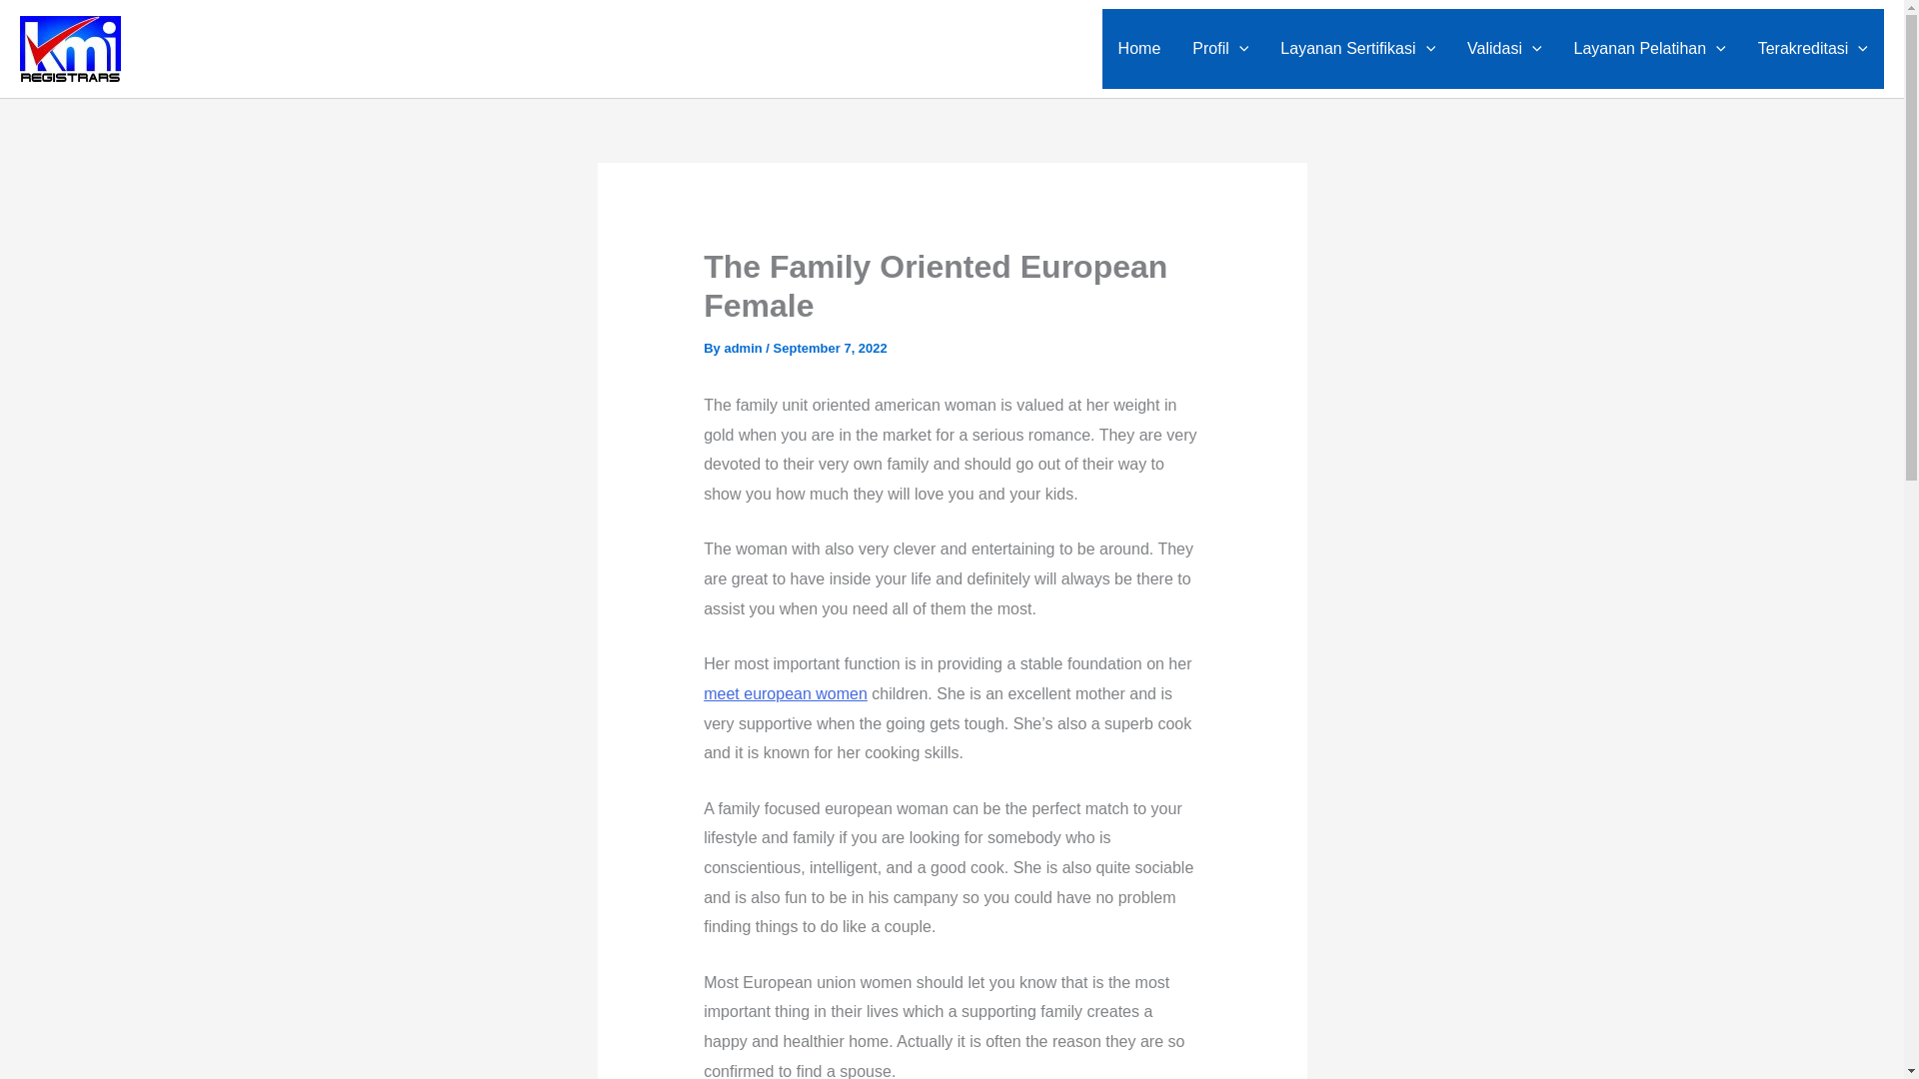 This screenshot has width=1919, height=1079. Describe the element at coordinates (1503, 48) in the screenshot. I see `Validasi` at that location.